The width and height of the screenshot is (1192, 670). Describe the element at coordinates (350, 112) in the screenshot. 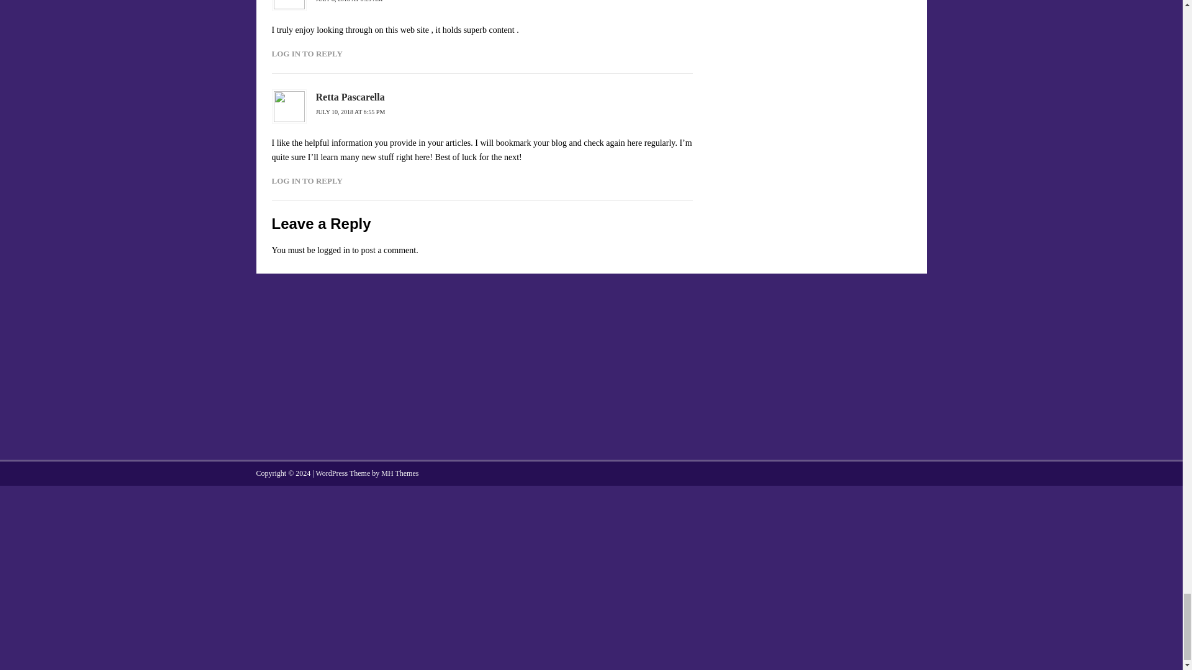

I see `JULY 10, 2018 AT 6:55 PM` at that location.